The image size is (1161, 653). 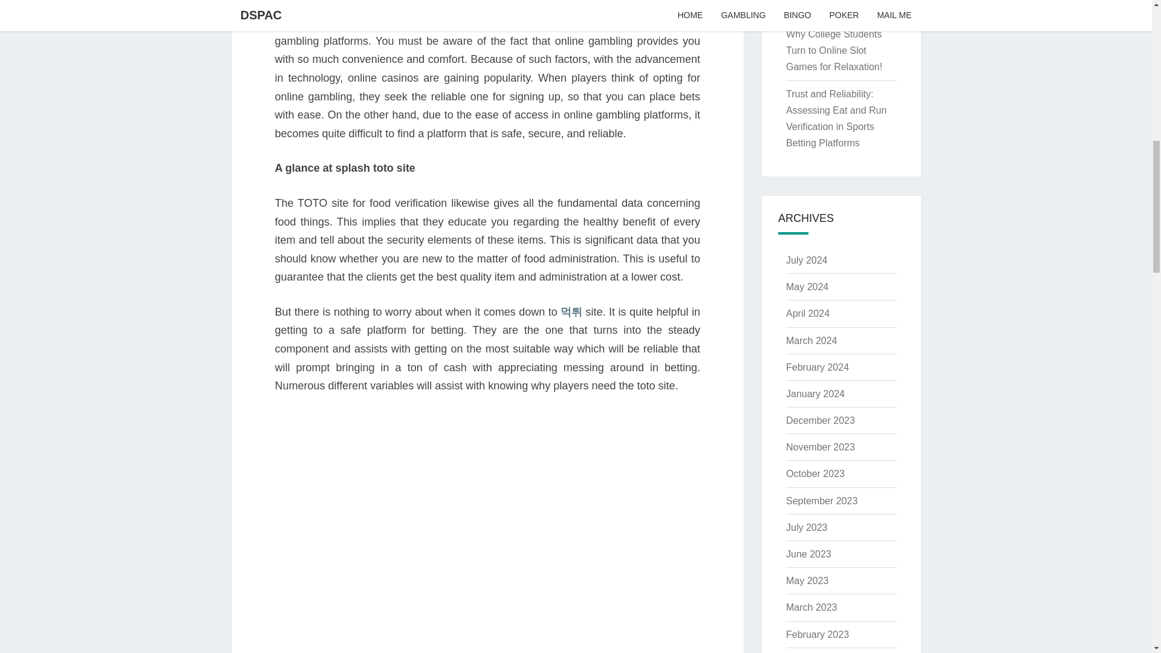 I want to click on July 2024, so click(x=807, y=260).